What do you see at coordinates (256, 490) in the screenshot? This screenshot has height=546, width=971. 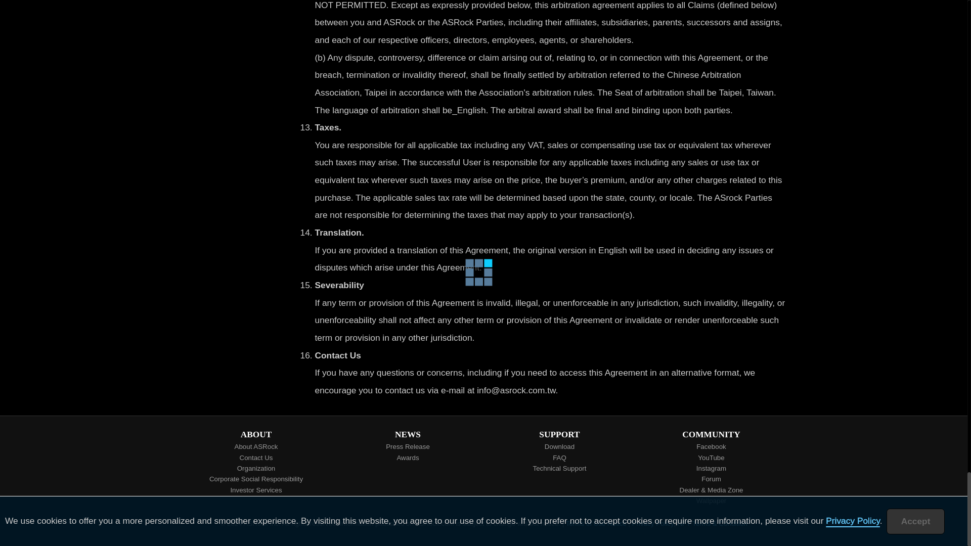 I see `Investor Services` at bounding box center [256, 490].